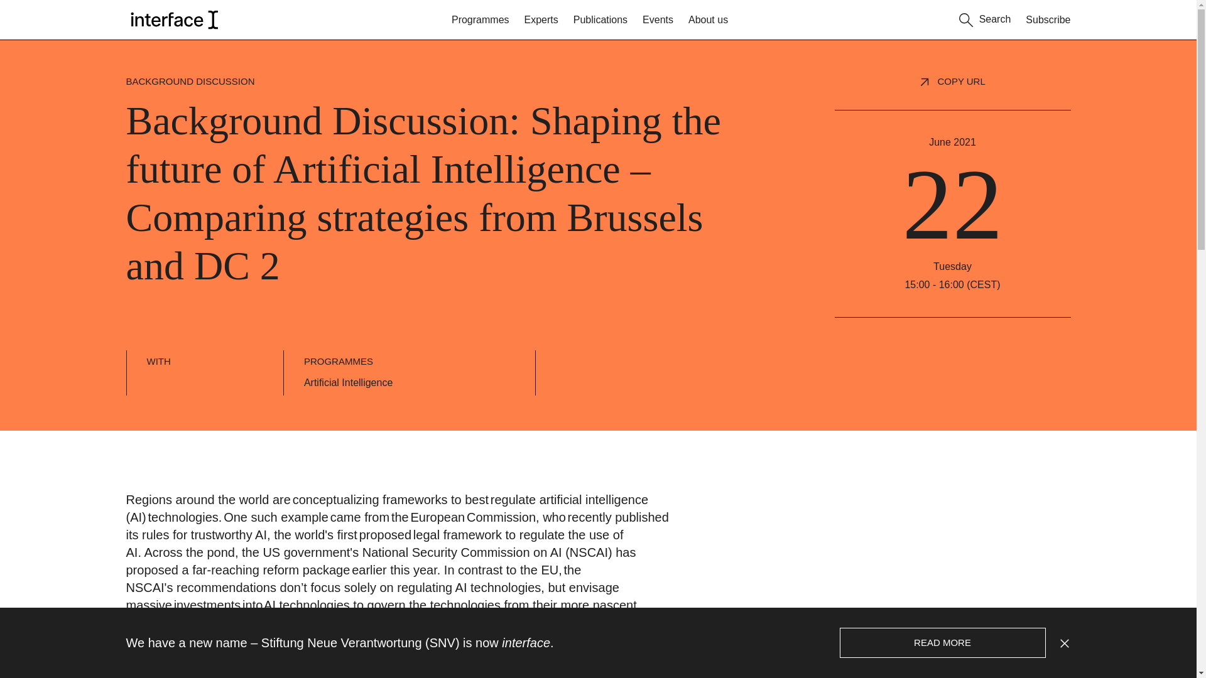 The height and width of the screenshot is (678, 1206). Describe the element at coordinates (942, 643) in the screenshot. I see `READ MORE` at that location.